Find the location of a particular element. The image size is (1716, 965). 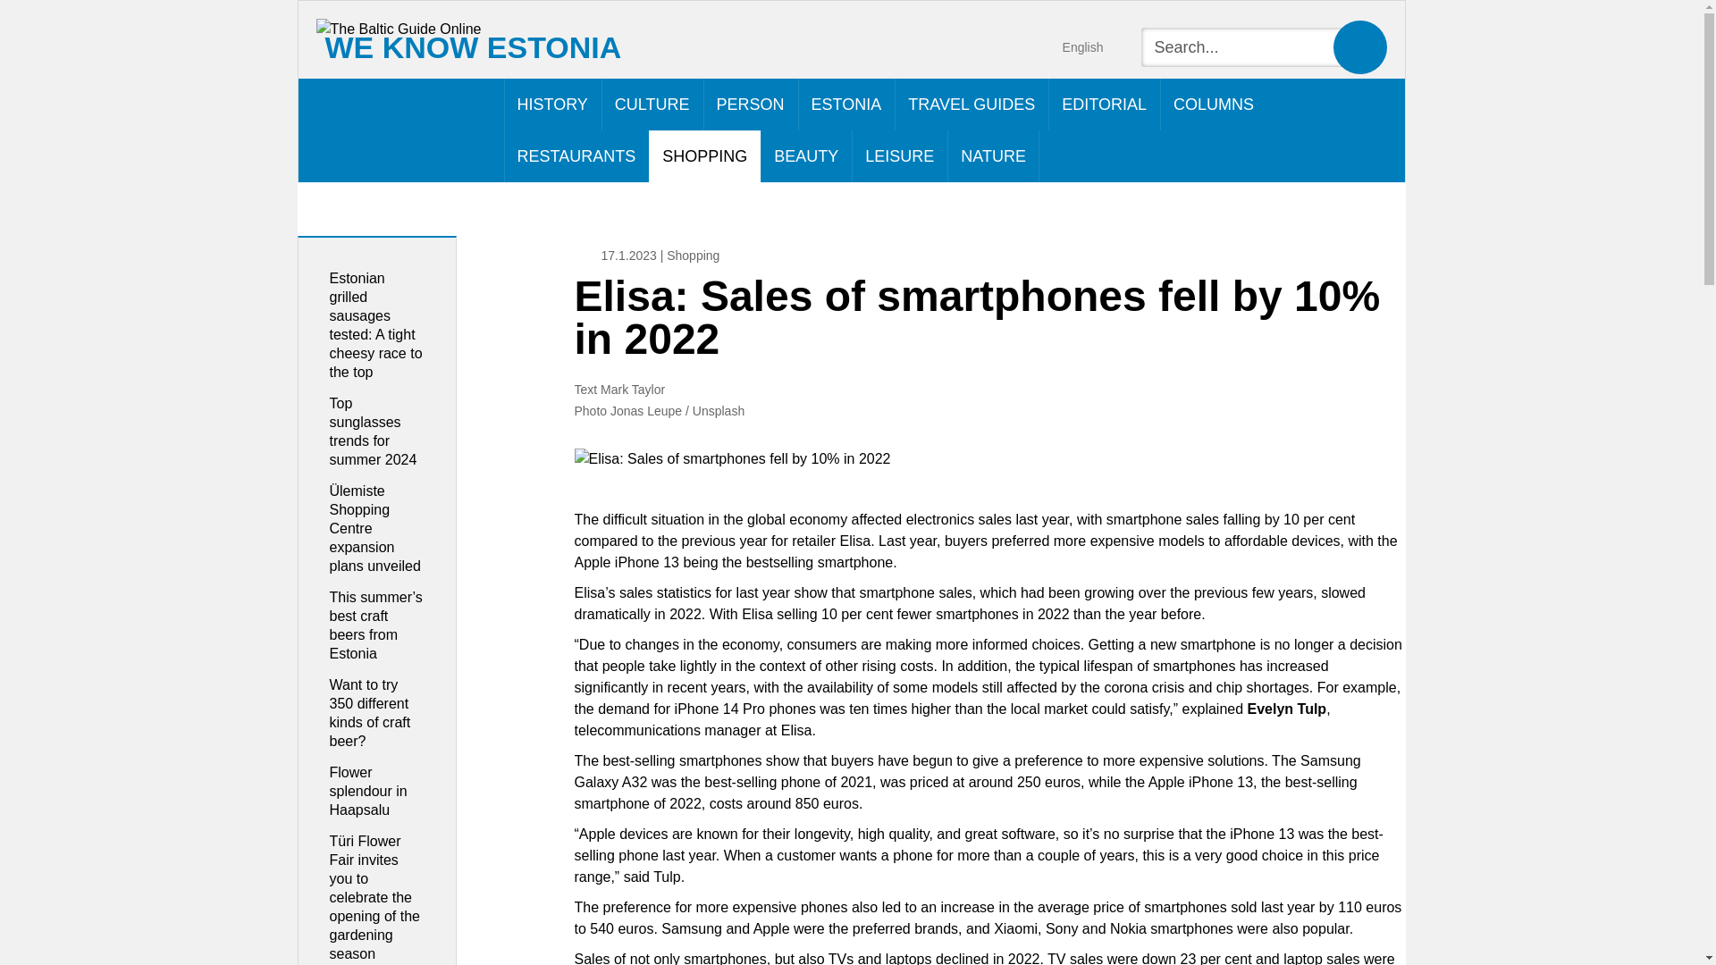

Want to try 350 different kinds of craft beer? is located at coordinates (369, 713).